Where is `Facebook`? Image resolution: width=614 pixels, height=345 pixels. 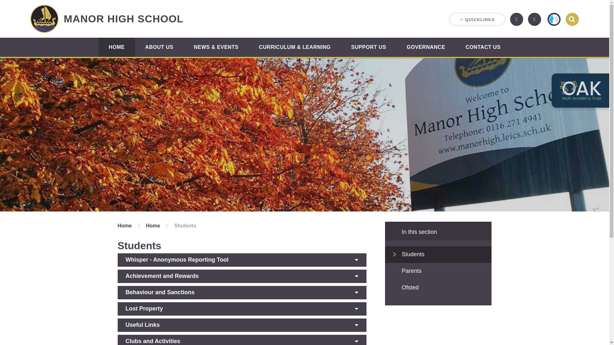 Facebook is located at coordinates (534, 19).